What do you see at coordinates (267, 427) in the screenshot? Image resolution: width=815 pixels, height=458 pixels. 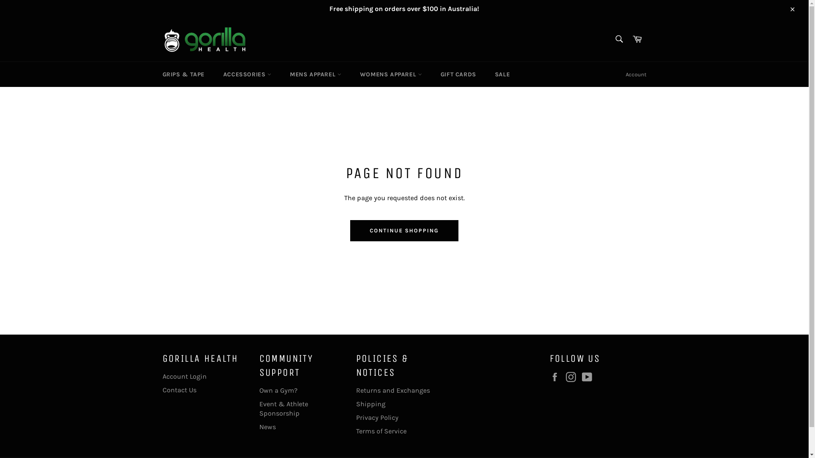 I see `News` at bounding box center [267, 427].